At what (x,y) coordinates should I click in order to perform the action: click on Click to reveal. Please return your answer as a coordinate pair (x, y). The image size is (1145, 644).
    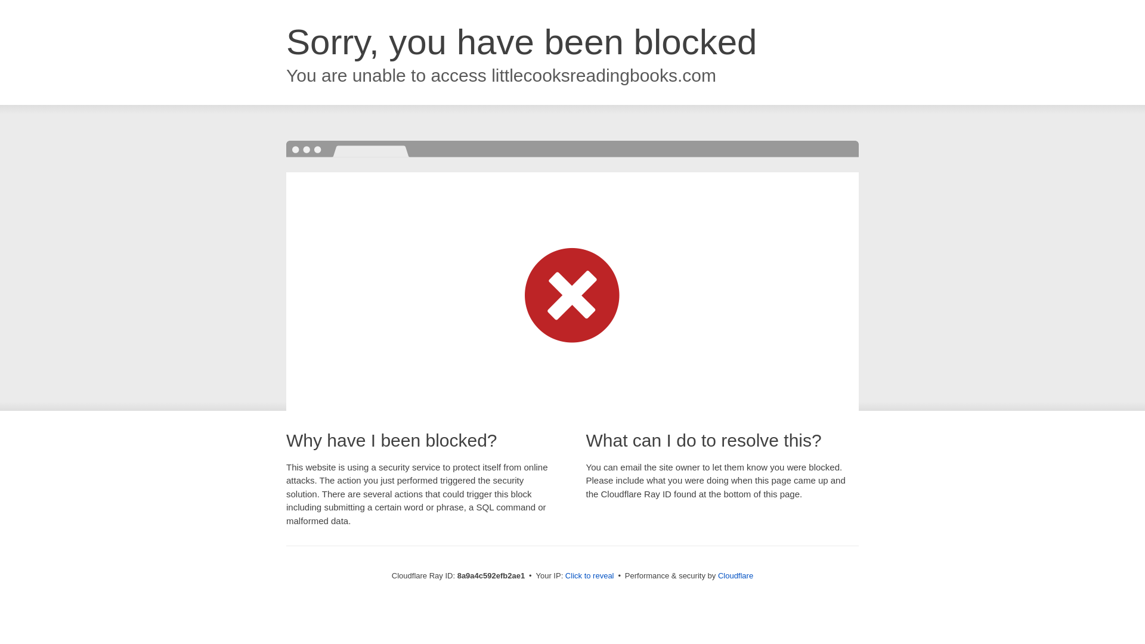
    Looking at the image, I should click on (589, 576).